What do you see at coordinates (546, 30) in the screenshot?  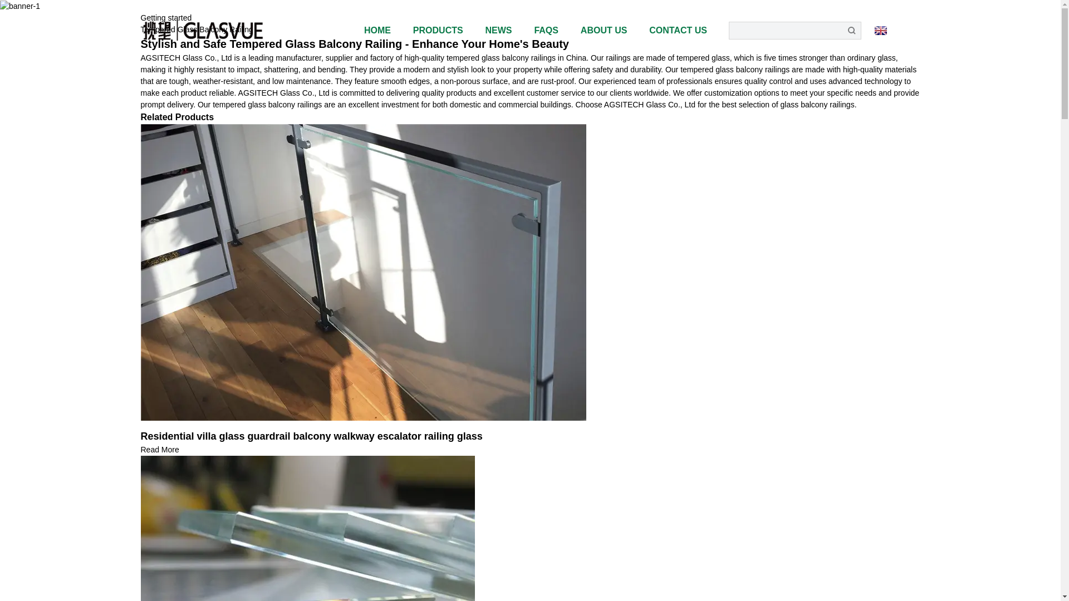 I see `FAQS` at bounding box center [546, 30].